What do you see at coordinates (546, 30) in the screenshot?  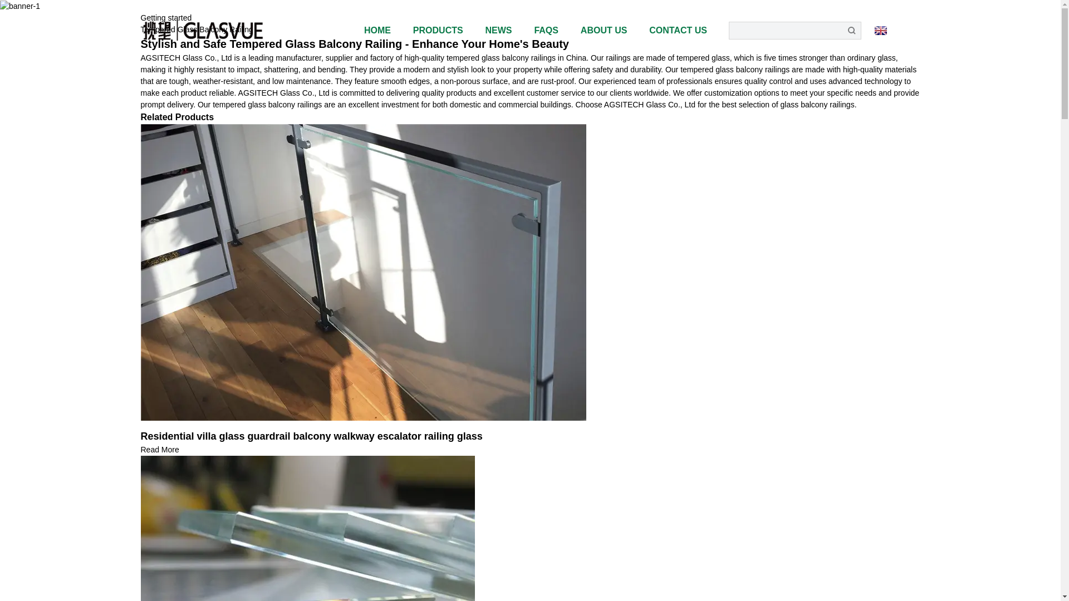 I see `FAQS` at bounding box center [546, 30].